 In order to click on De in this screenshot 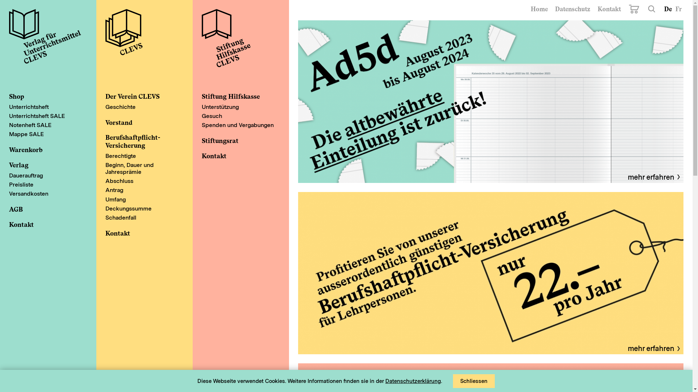, I will do `click(668, 9)`.